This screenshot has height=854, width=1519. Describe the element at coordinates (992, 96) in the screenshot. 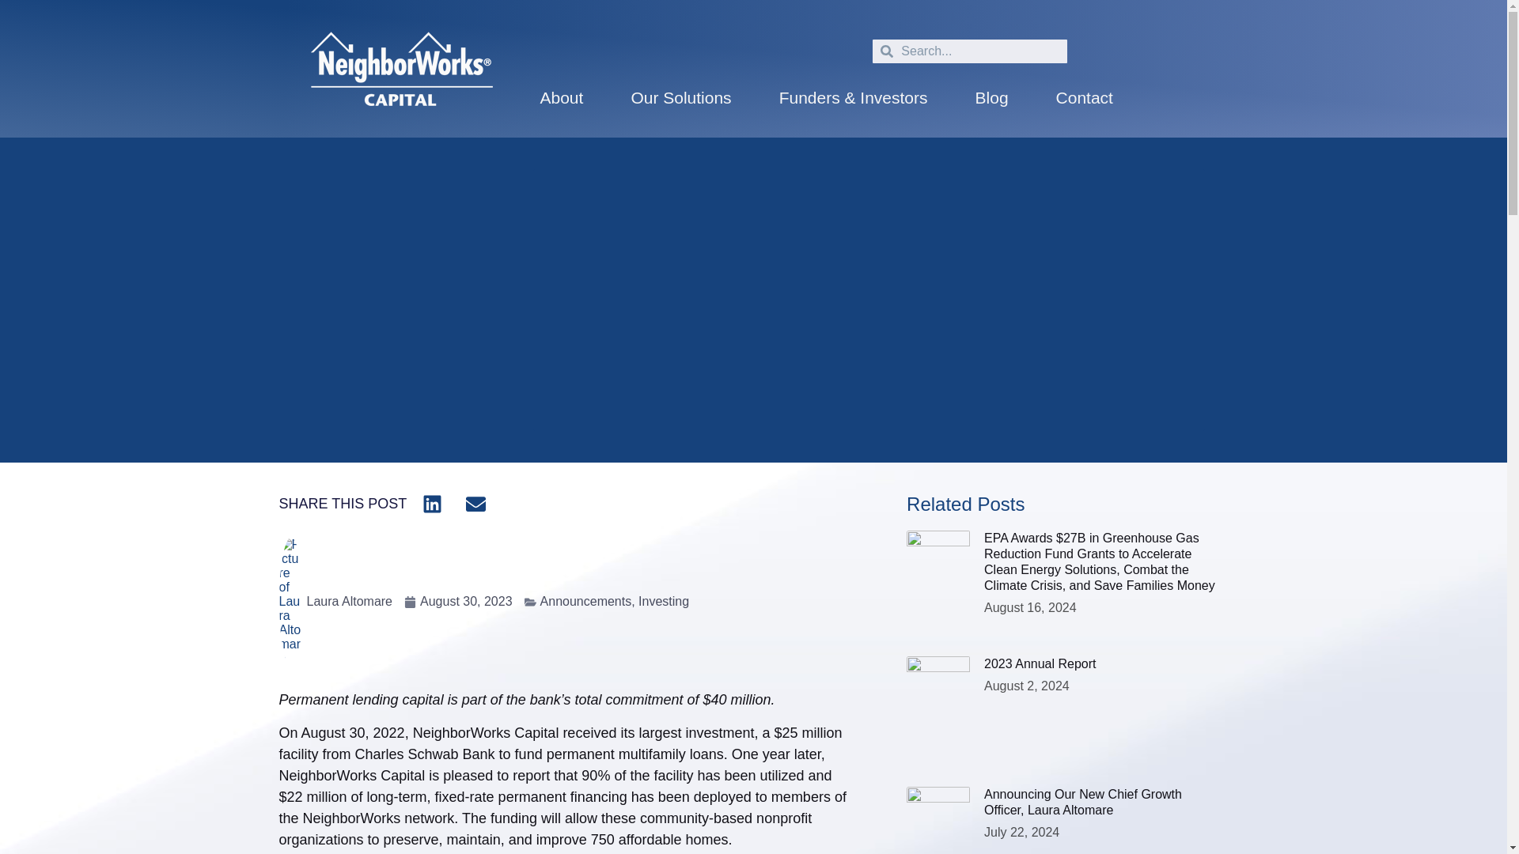

I see `Blog` at that location.